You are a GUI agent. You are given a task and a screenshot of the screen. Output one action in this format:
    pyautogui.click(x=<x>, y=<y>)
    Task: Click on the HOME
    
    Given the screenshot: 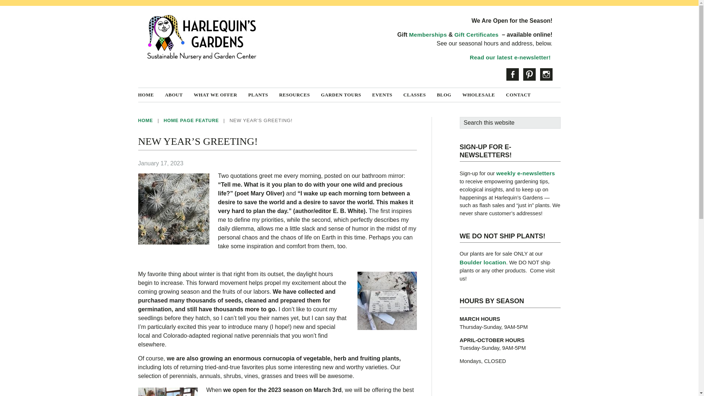 What is the action you would take?
    pyautogui.click(x=151, y=95)
    